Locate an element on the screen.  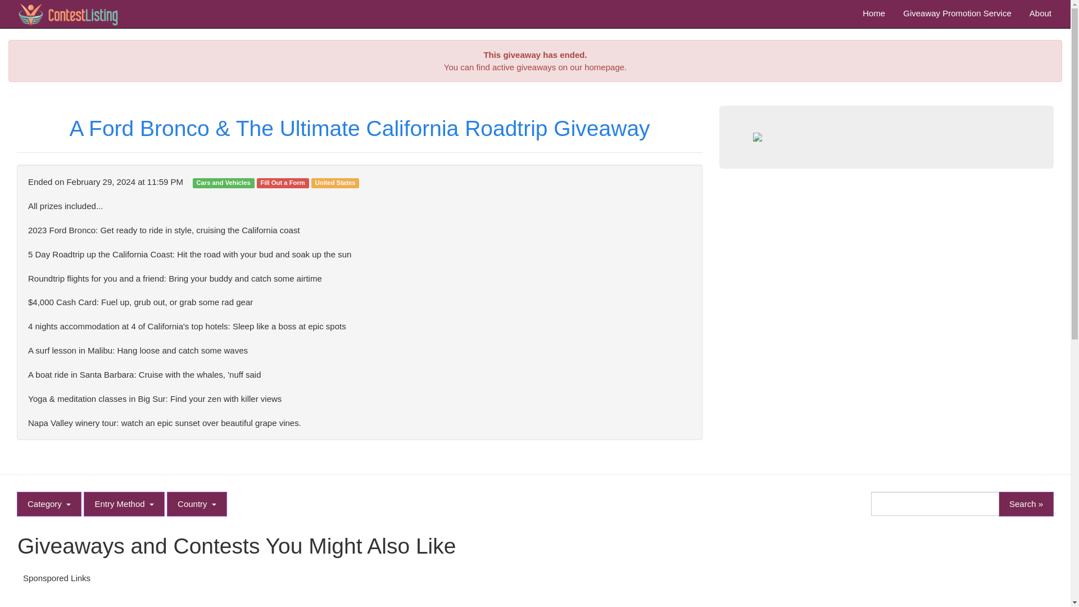
Entry Method   is located at coordinates (124, 504).